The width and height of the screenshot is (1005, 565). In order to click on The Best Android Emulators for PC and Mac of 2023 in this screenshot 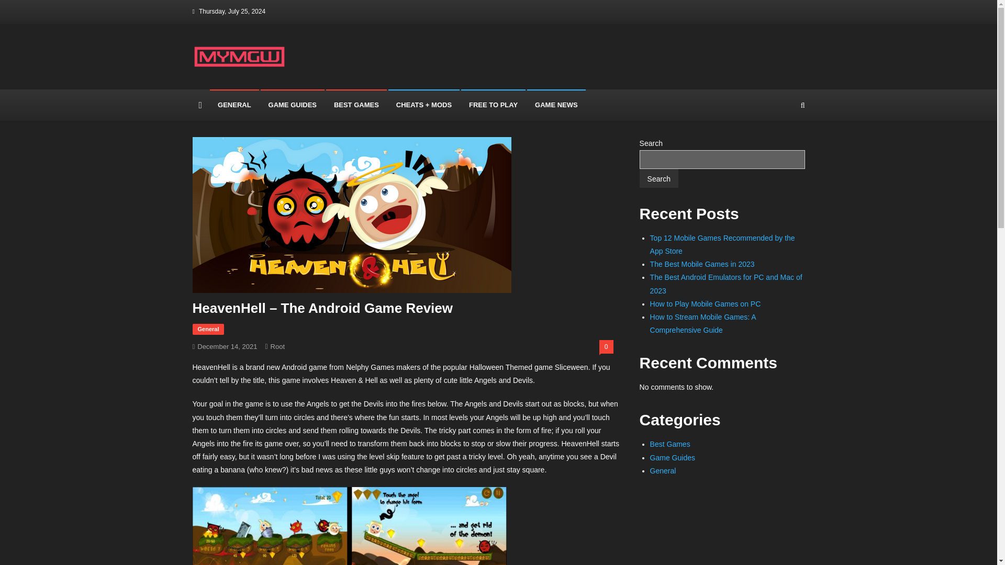, I will do `click(726, 284)`.